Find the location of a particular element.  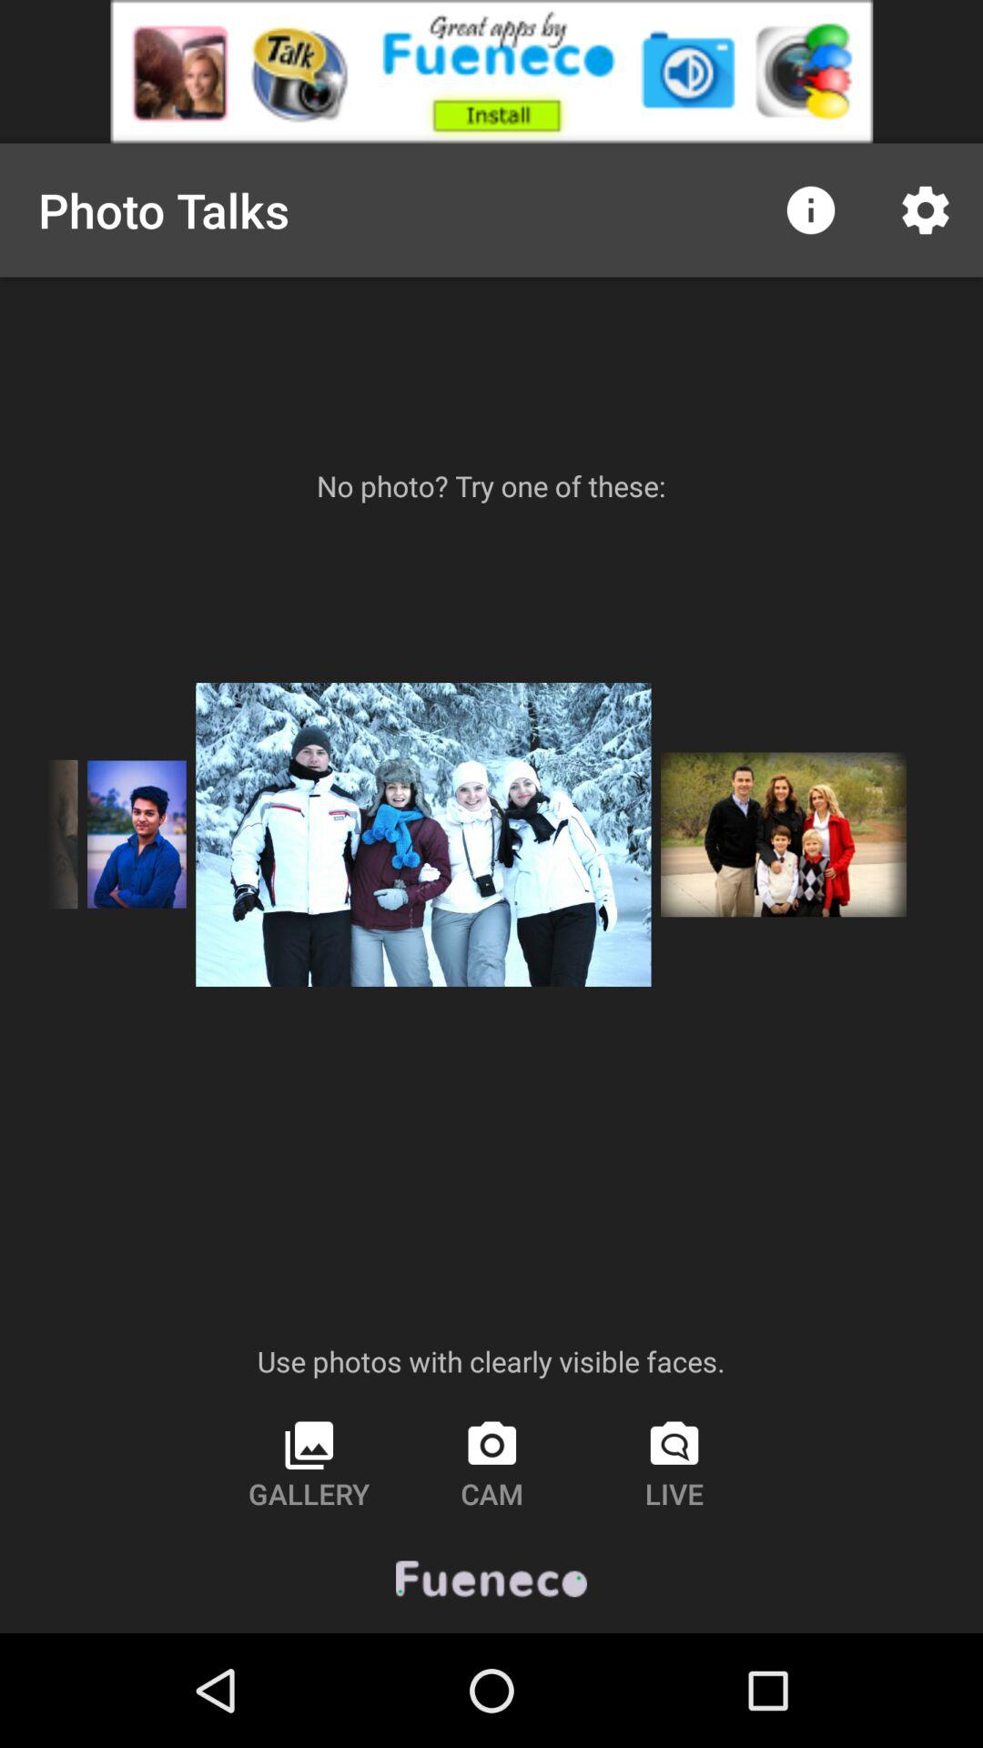

click on camera icon is located at coordinates (491, 1464).